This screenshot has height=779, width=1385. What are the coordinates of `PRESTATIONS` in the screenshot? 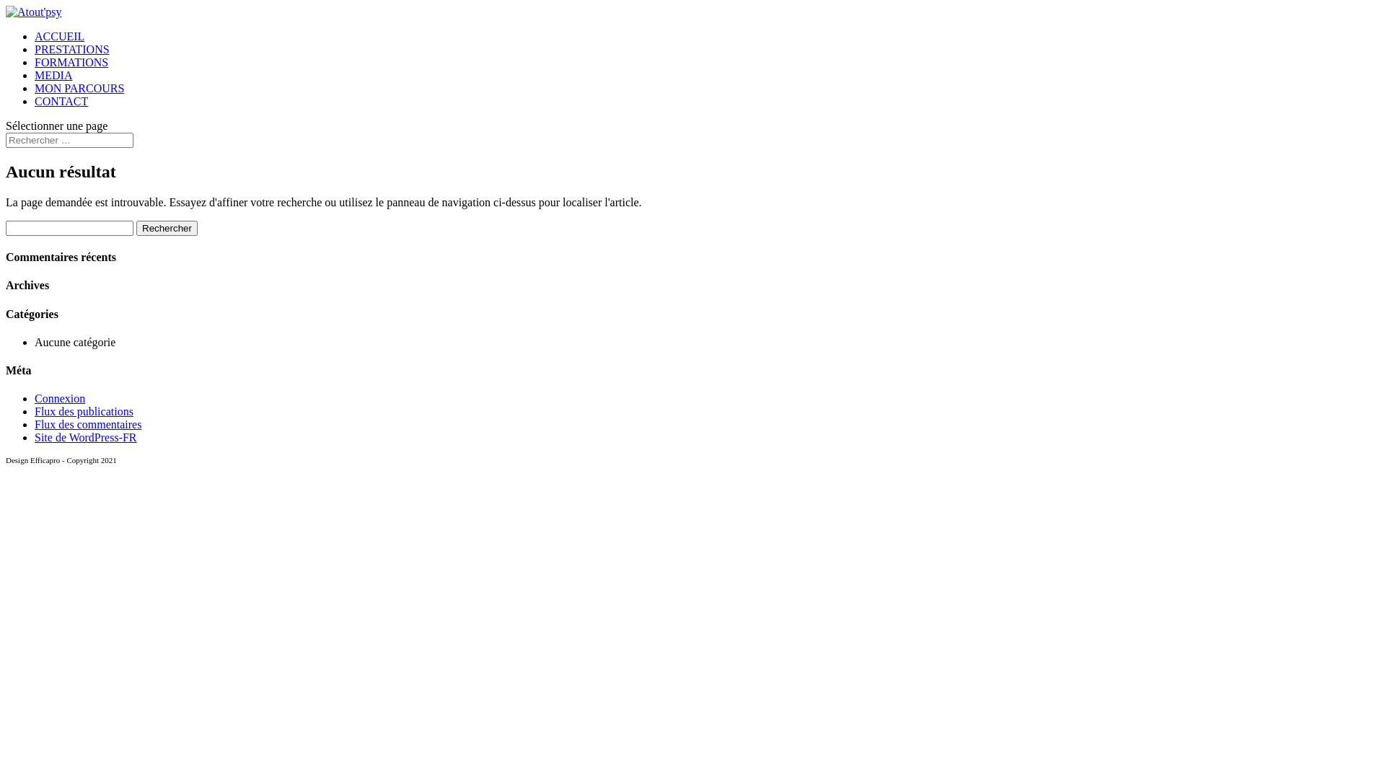 It's located at (72, 49).